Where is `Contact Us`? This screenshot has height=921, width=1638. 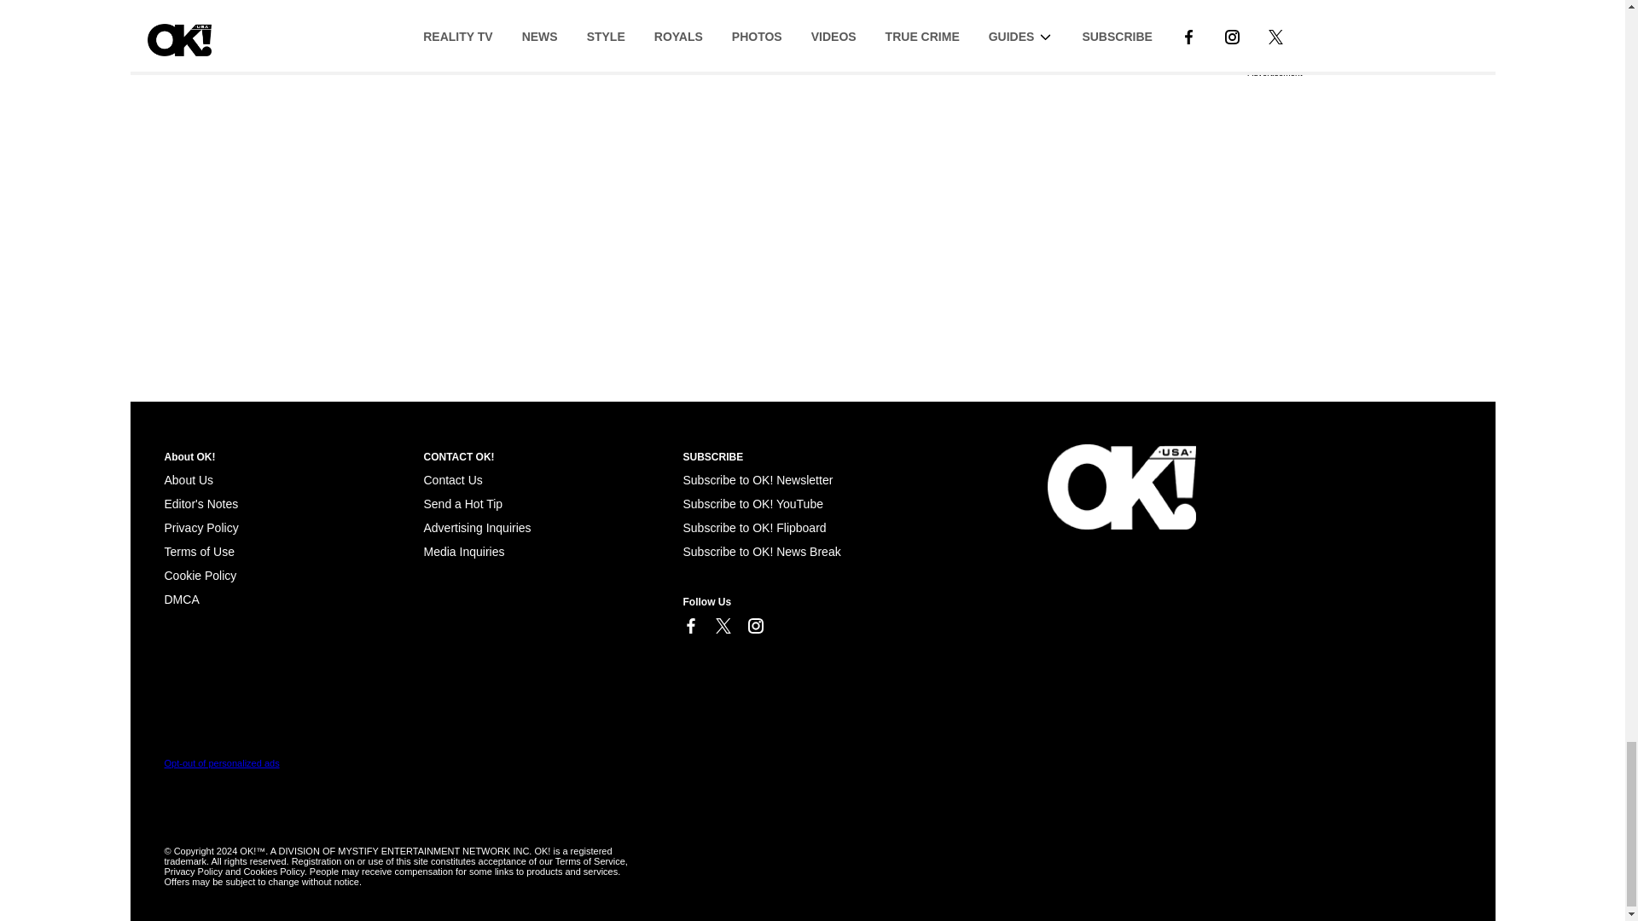 Contact Us is located at coordinates (452, 480).